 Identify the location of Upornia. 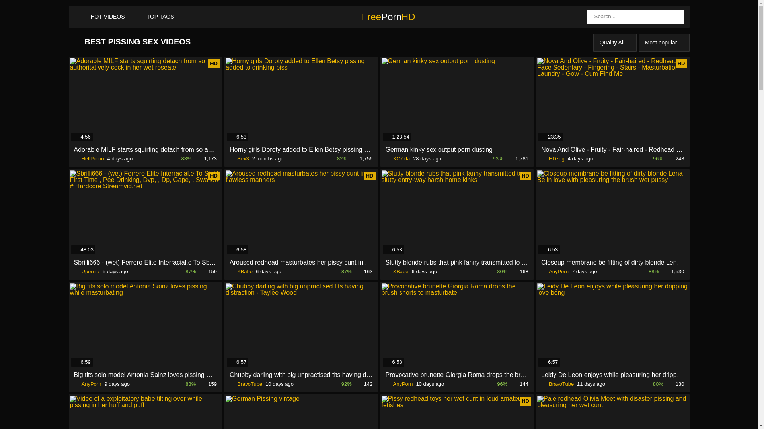
(87, 272).